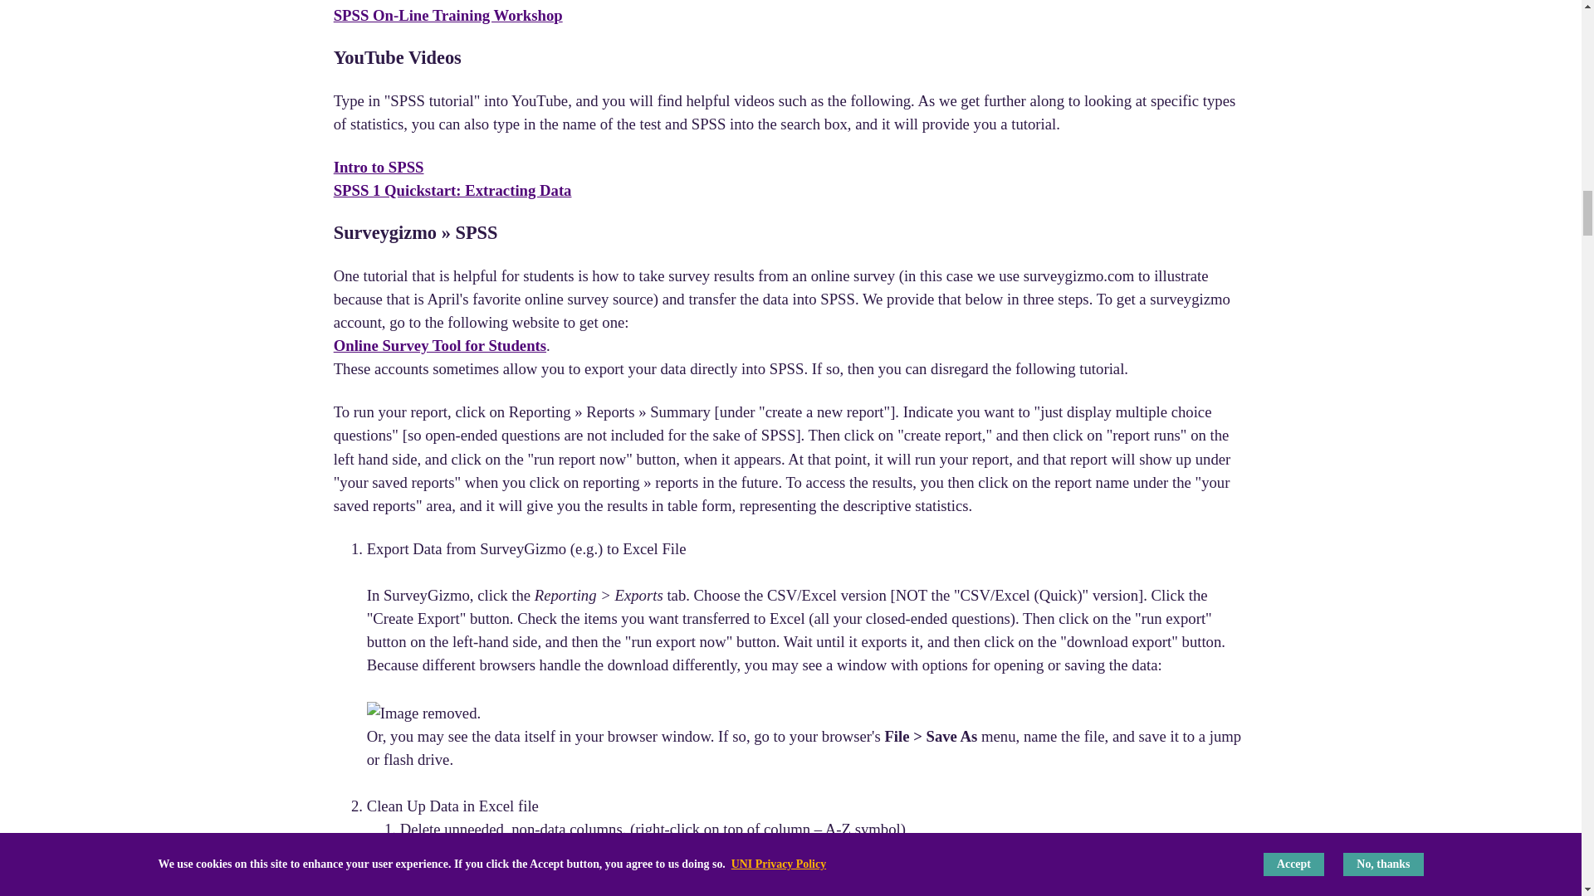 This screenshot has width=1594, height=896. Describe the element at coordinates (447, 15) in the screenshot. I see `SPSS On-Line Training Workshop` at that location.